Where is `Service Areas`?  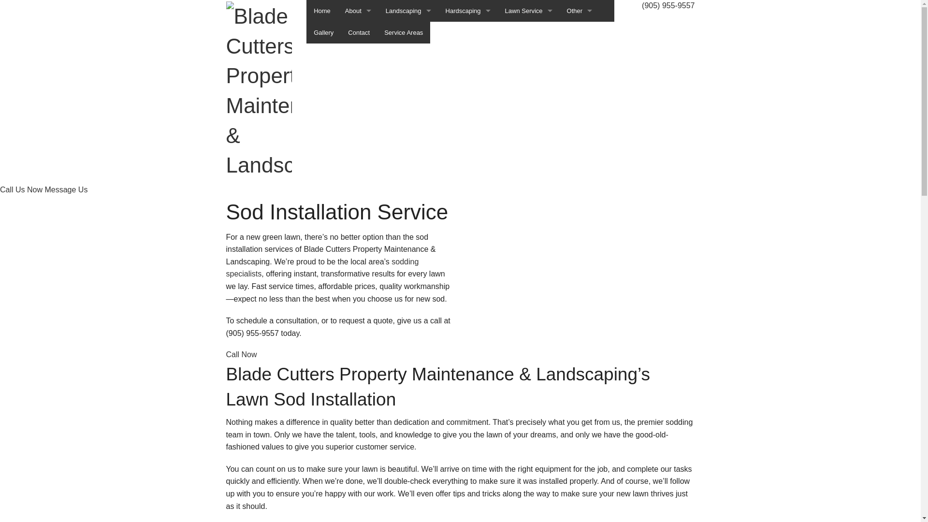
Service Areas is located at coordinates (404, 33).